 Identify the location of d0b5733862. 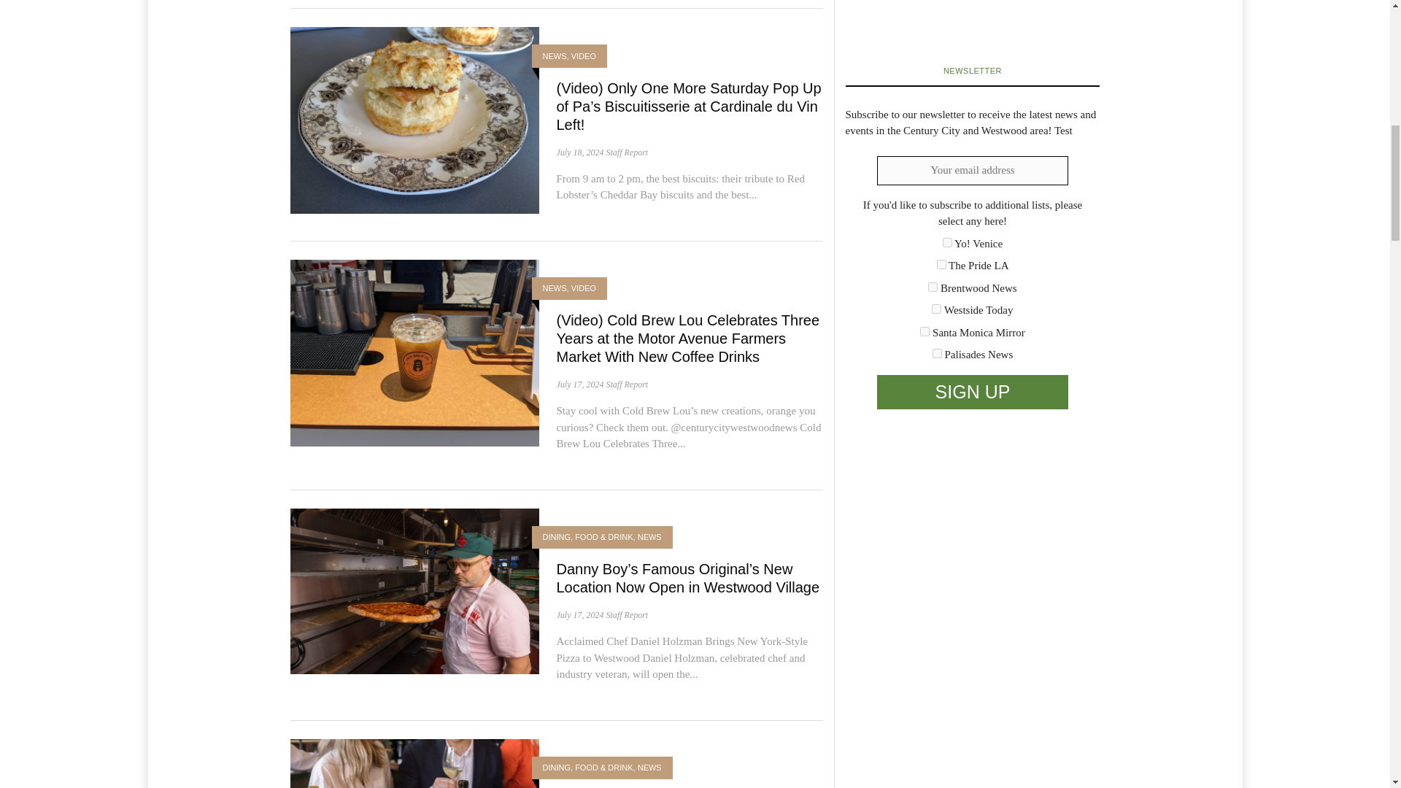
(925, 331).